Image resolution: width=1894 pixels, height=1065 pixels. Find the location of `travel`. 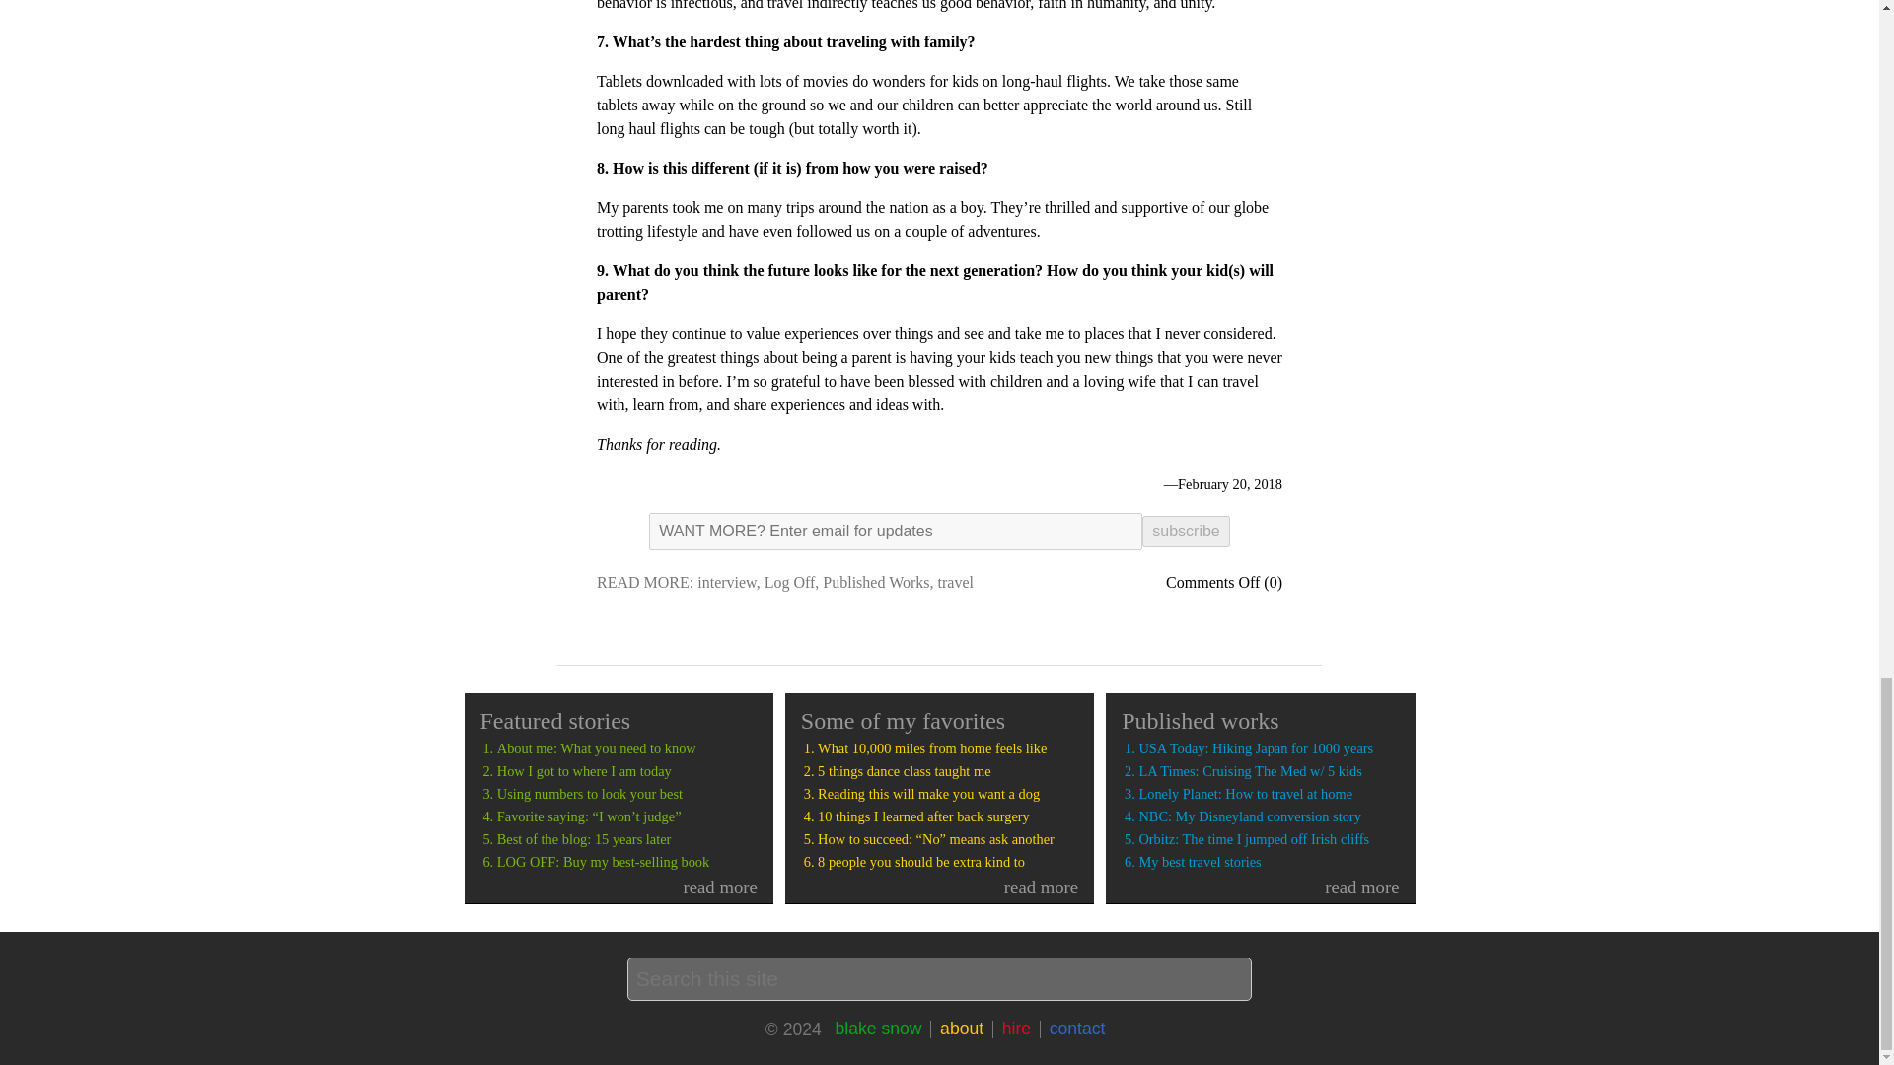

travel is located at coordinates (955, 582).